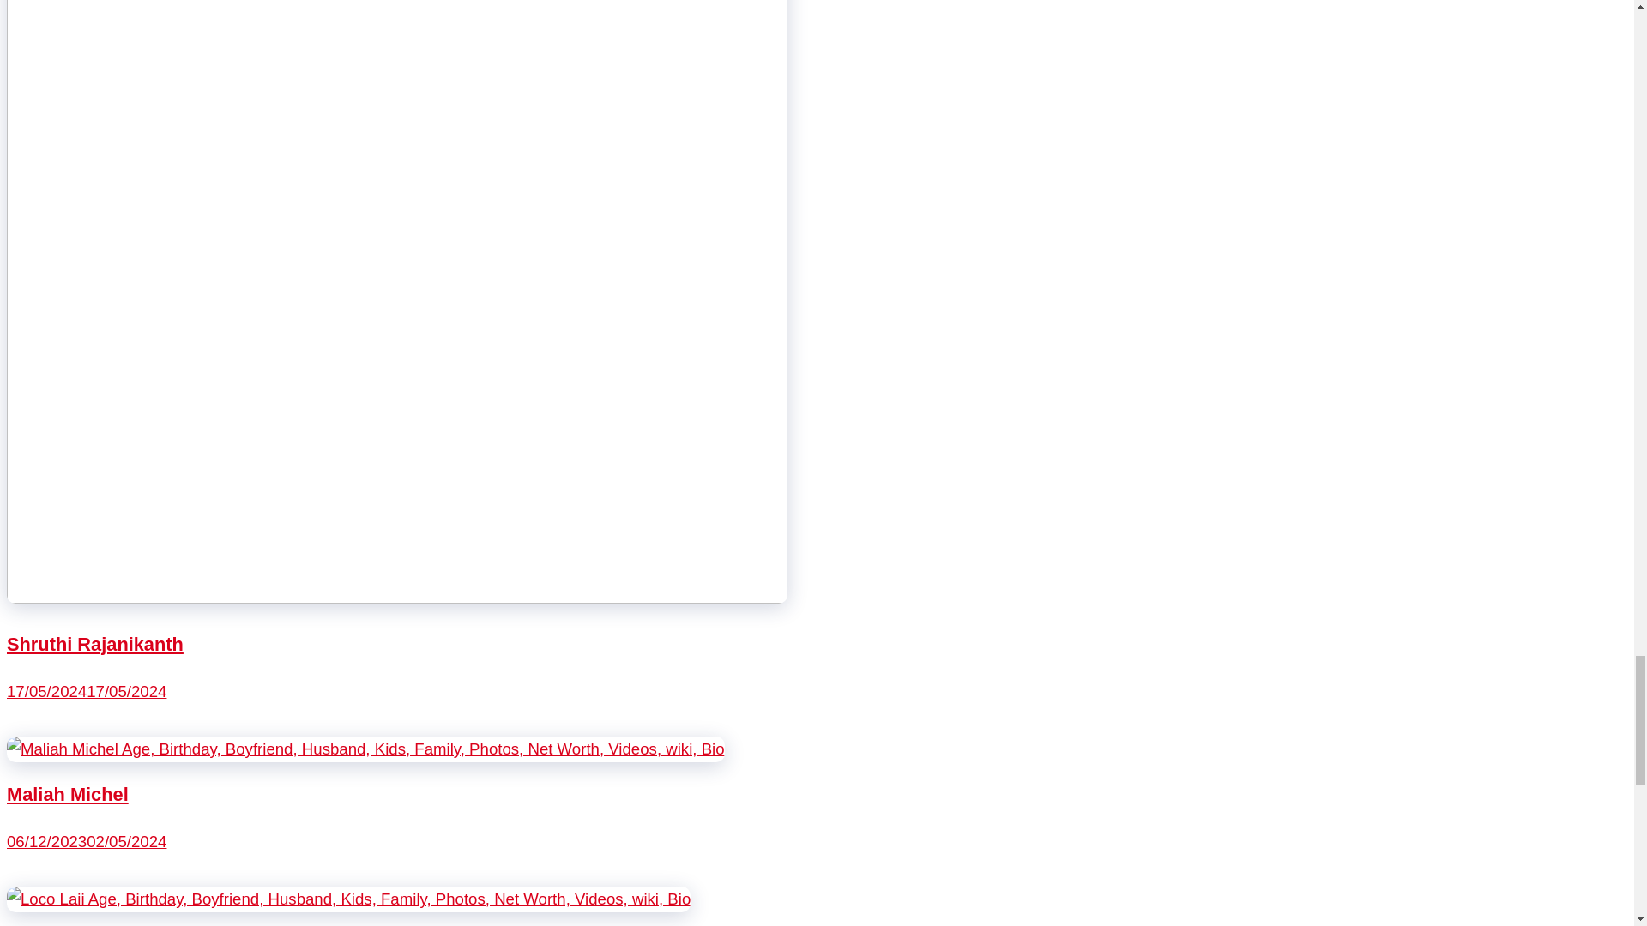 Image resolution: width=1647 pixels, height=926 pixels. What do you see at coordinates (86, 691) in the screenshot?
I see `4:57 am` at bounding box center [86, 691].